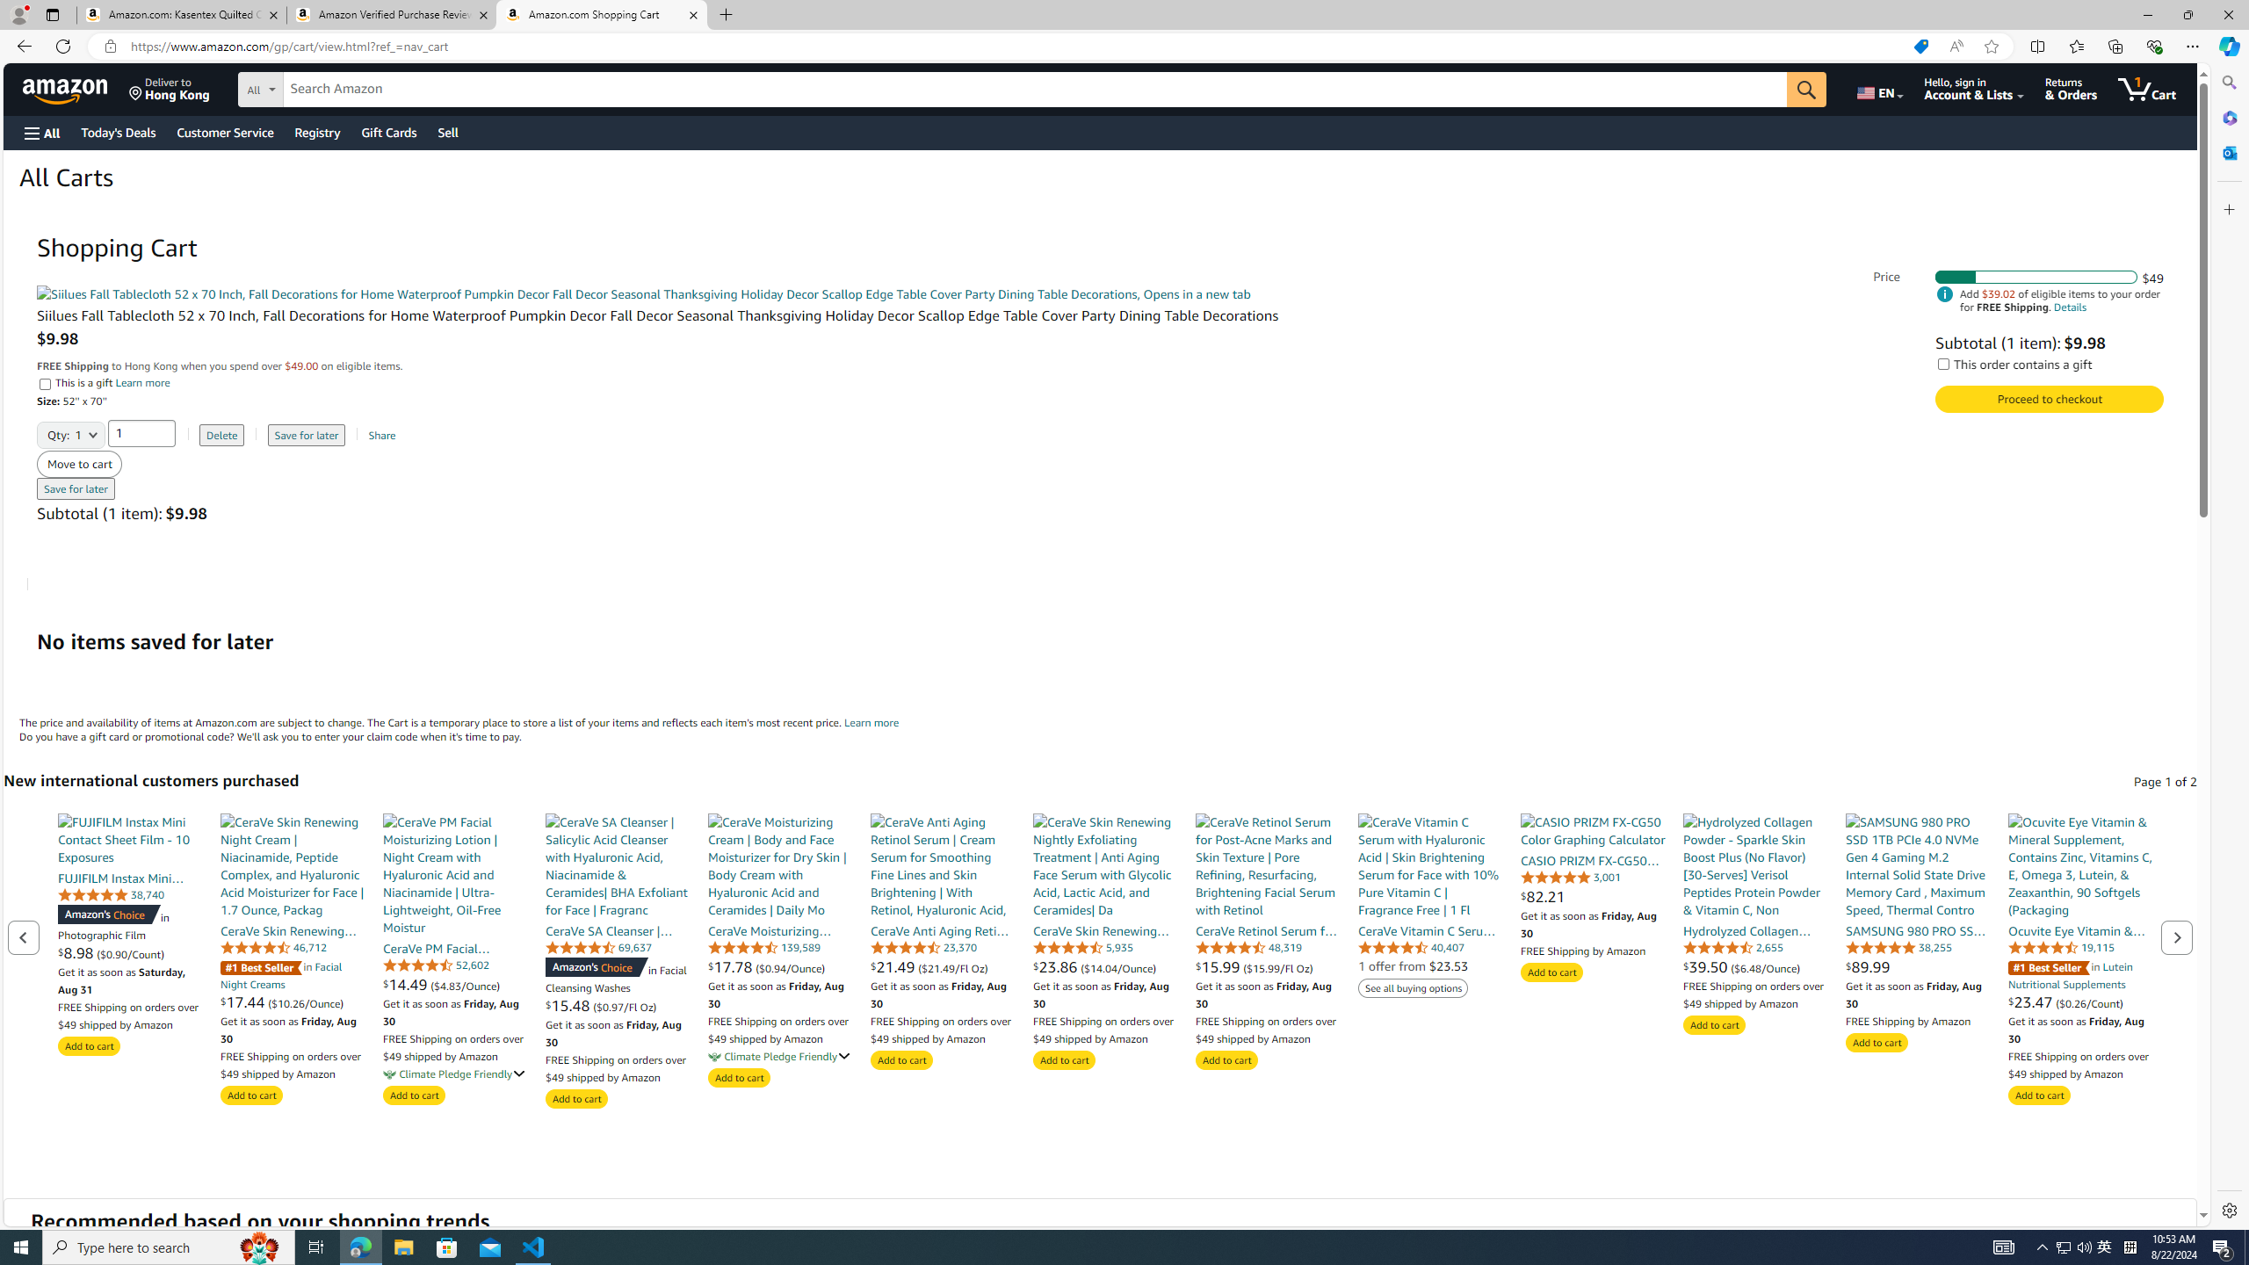 This screenshot has height=1265, width=2249. Describe the element at coordinates (1117, 967) in the screenshot. I see `($14.04/Ounce)` at that location.